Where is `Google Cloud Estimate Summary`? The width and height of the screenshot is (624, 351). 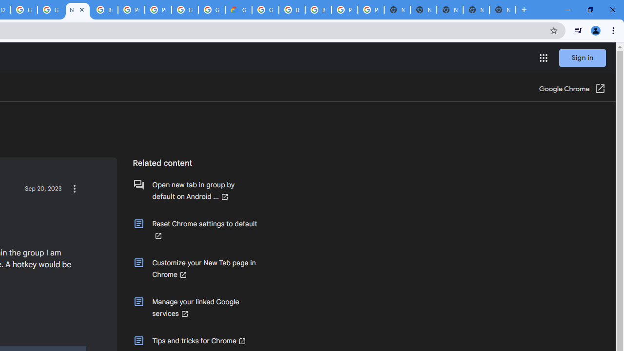 Google Cloud Estimate Summary is located at coordinates (239, 10).